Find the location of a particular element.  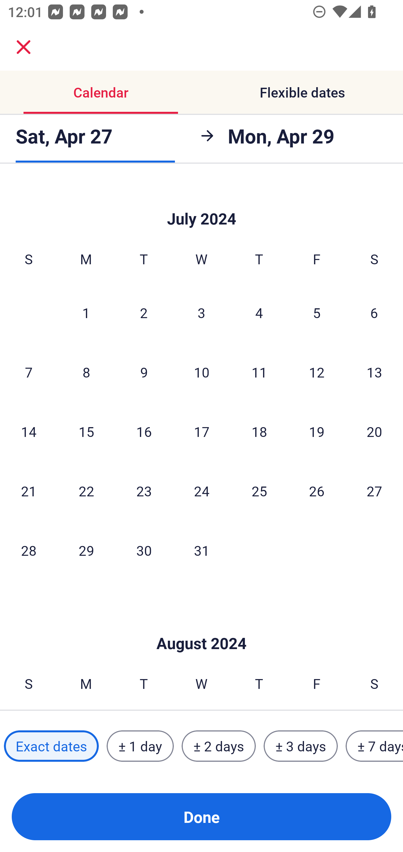

1 Monday, July 1, 2024 is located at coordinates (86, 313).